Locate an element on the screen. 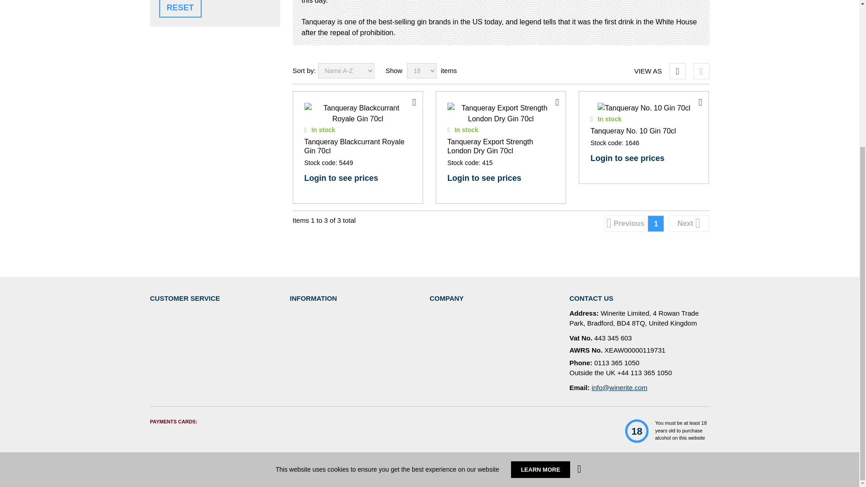  Tanqueray No. 10 Gin 70cl is located at coordinates (644, 108).